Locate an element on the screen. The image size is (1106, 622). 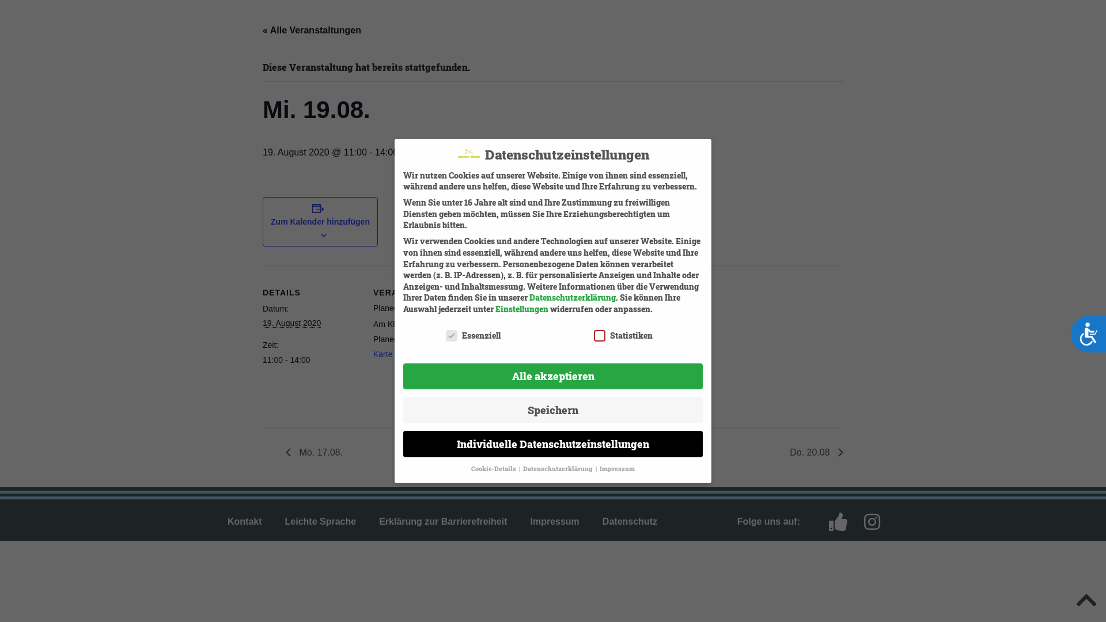
Instagram Seite von Bayern-Truck is located at coordinates (1082, 55).